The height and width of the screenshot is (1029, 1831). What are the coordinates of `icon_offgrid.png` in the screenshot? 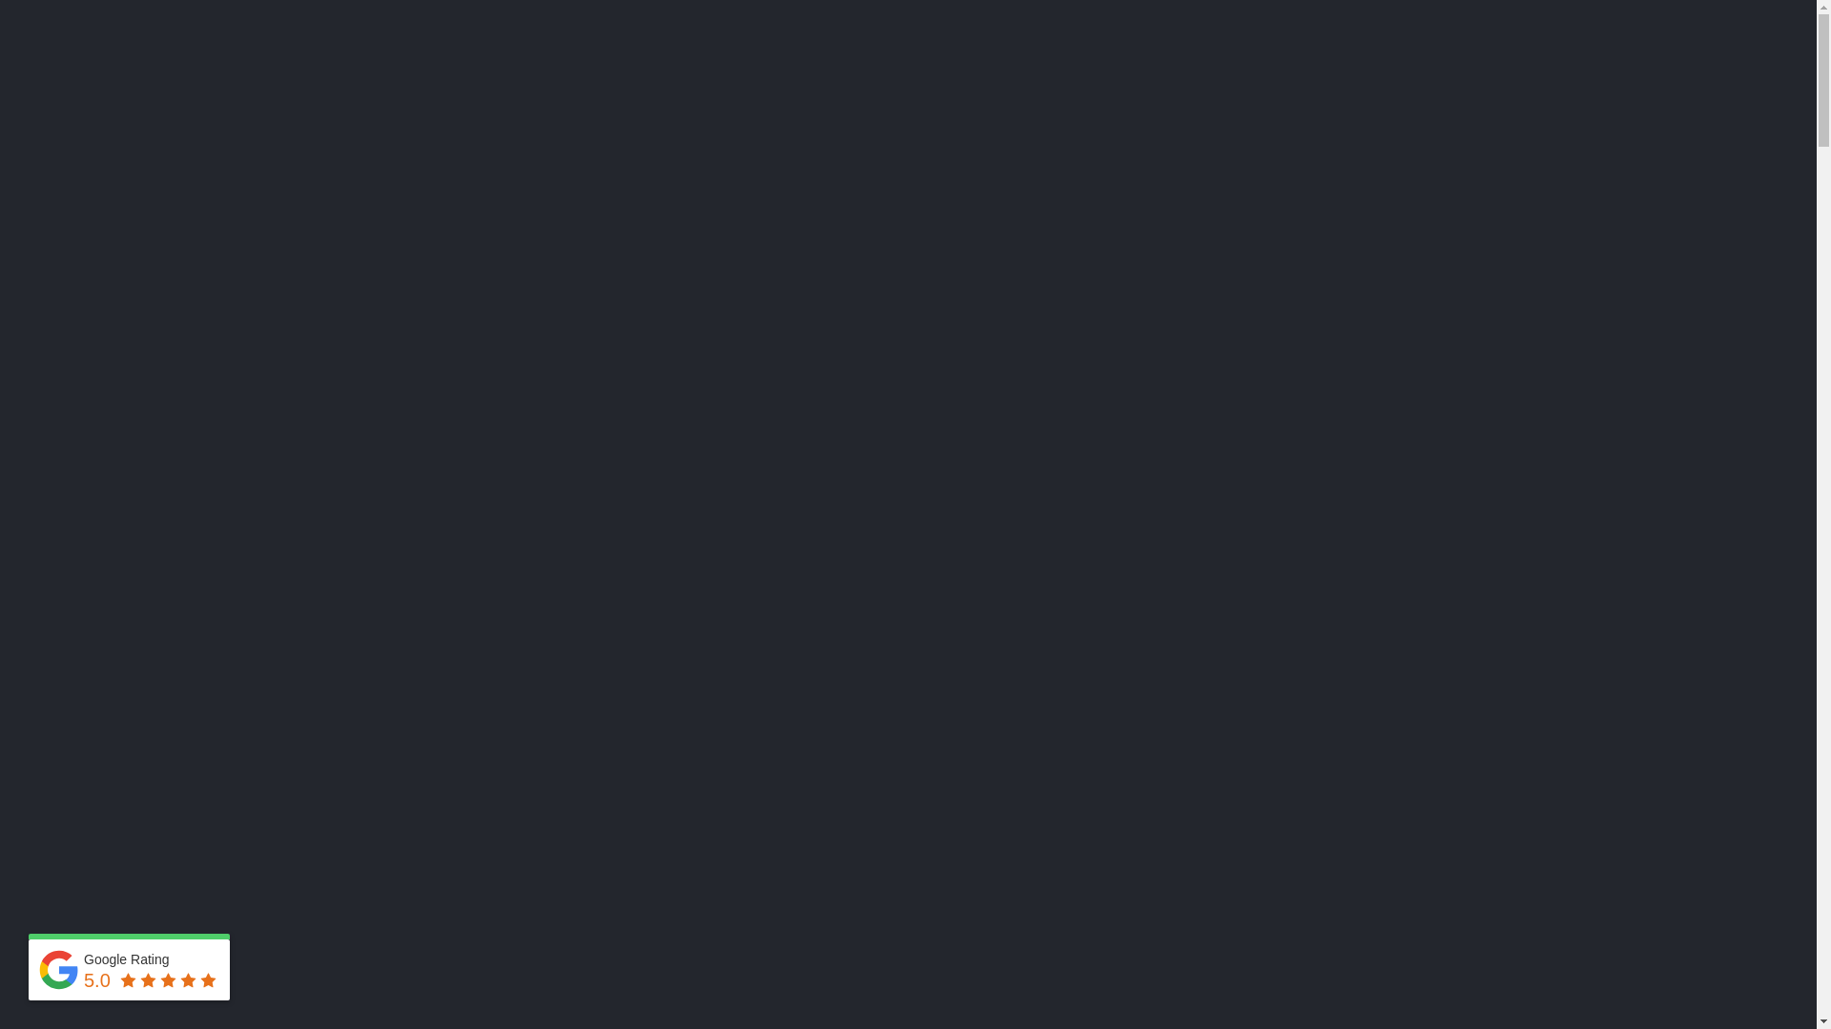 It's located at (398, 504).